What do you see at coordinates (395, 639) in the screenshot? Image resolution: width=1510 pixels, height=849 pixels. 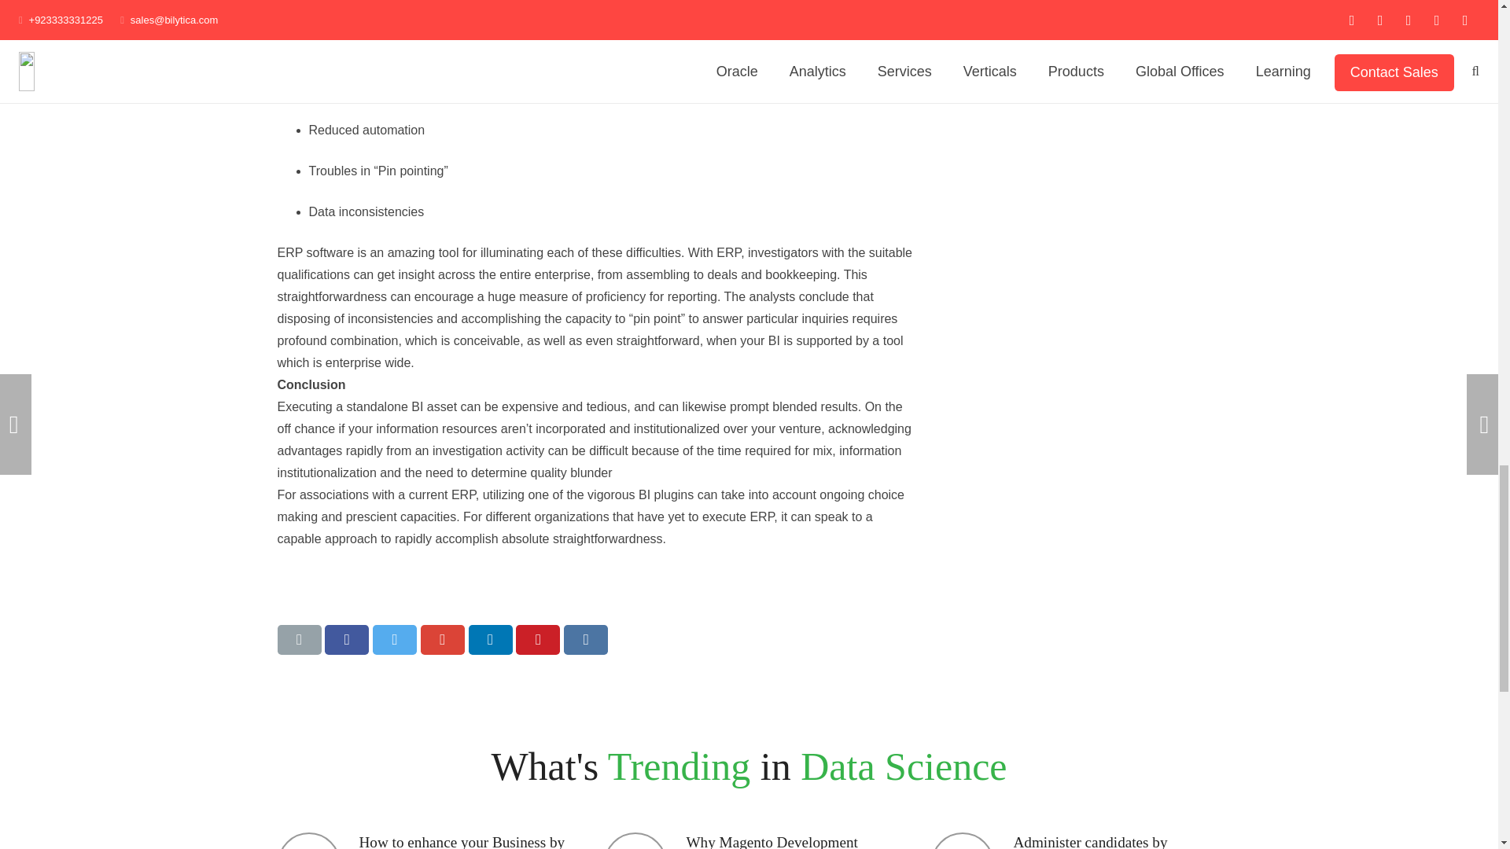 I see `Tweet this` at bounding box center [395, 639].